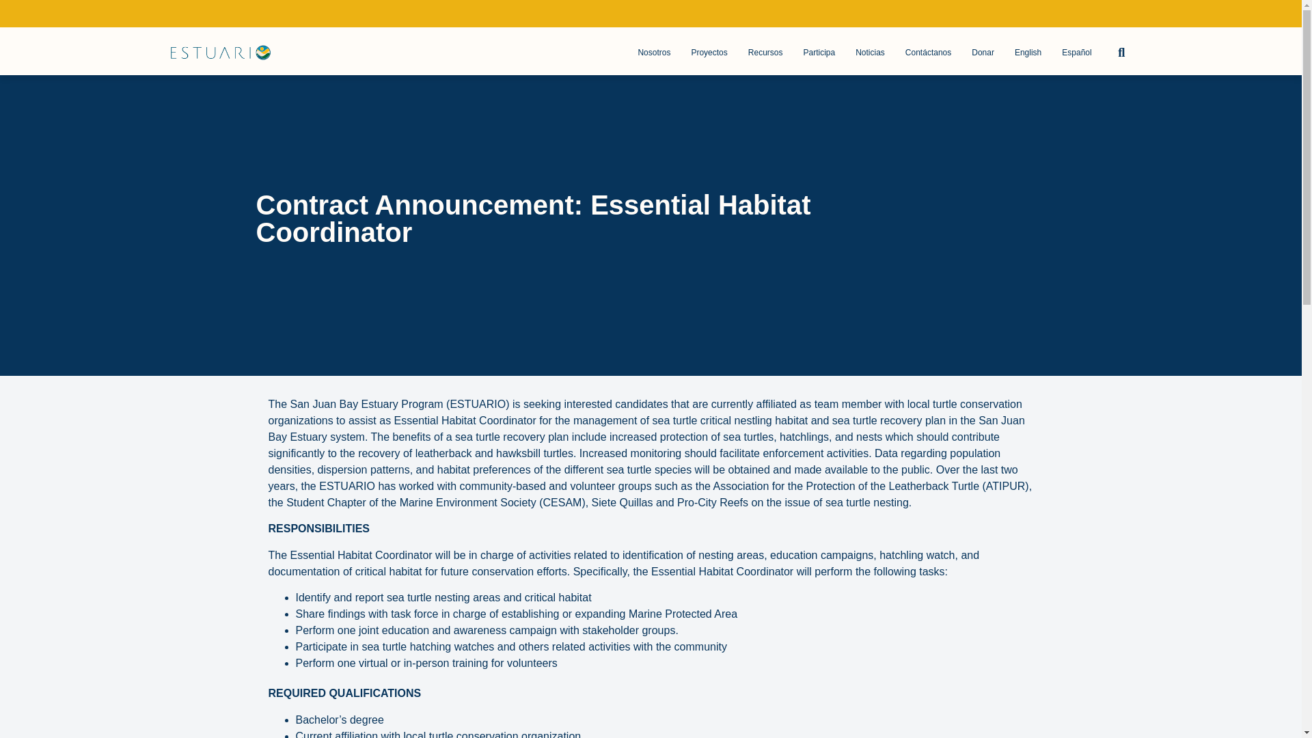 This screenshot has width=1312, height=738. I want to click on Nosotros, so click(653, 53).